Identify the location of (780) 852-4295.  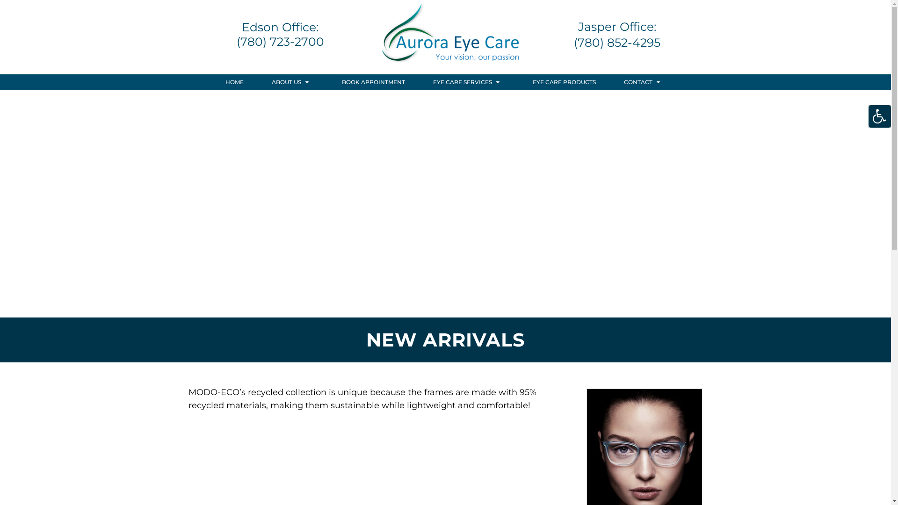
(617, 43).